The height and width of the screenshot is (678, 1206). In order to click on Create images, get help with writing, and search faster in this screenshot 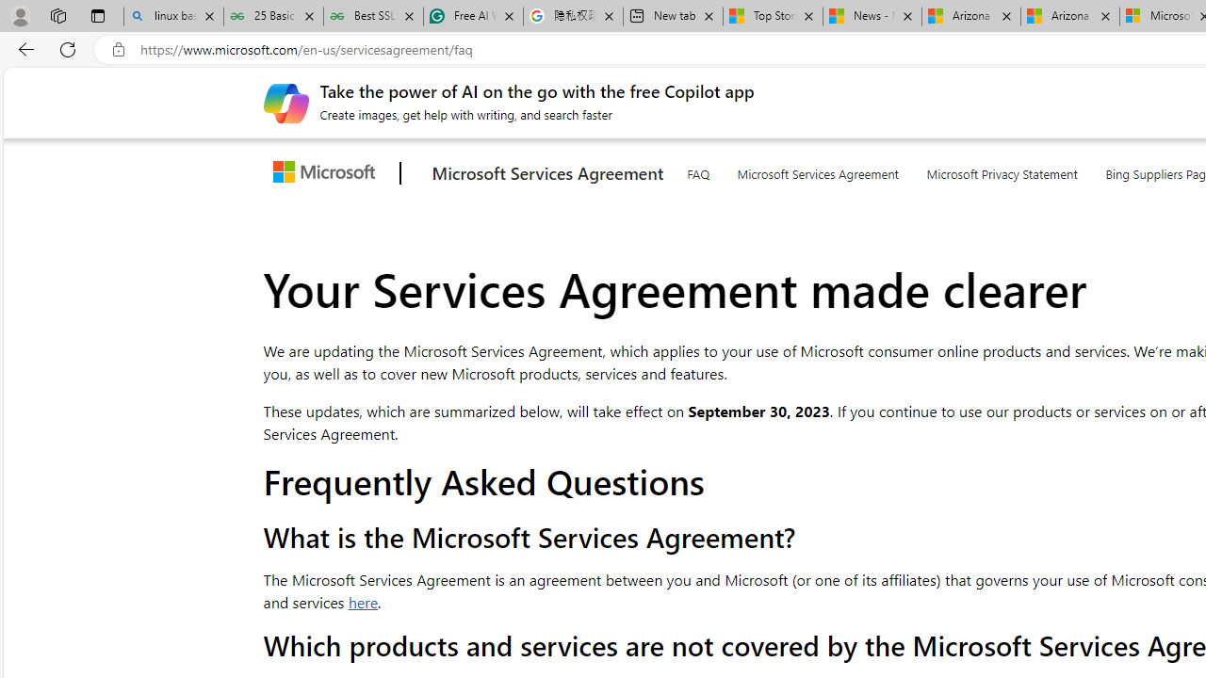, I will do `click(285, 102)`.